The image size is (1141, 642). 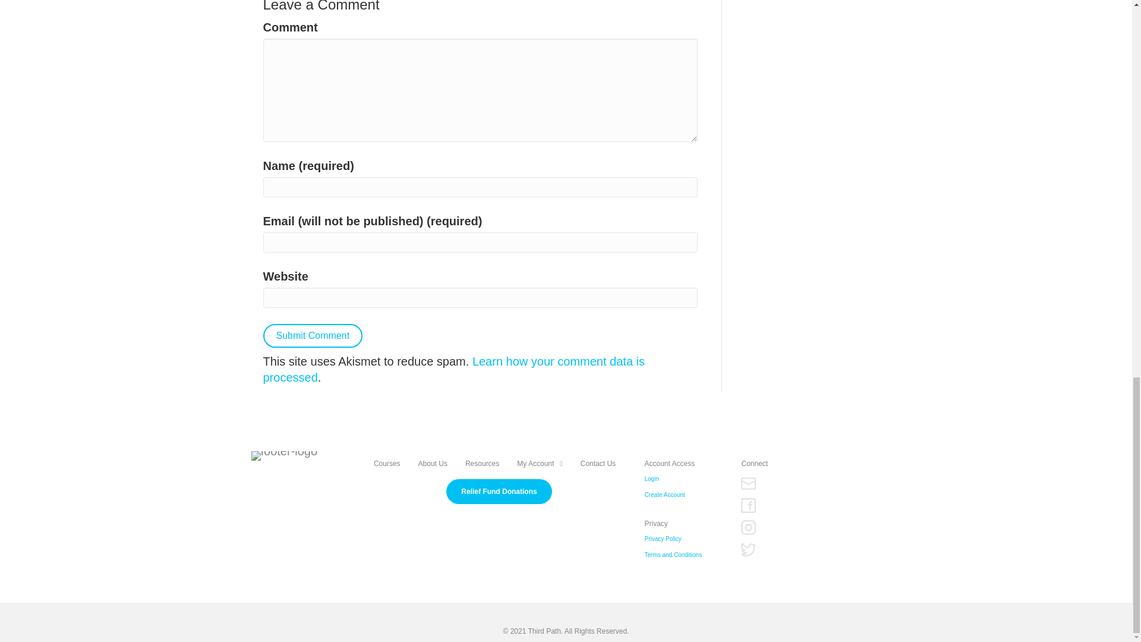 What do you see at coordinates (453, 369) in the screenshot?
I see `Learn how your comment data is processed` at bounding box center [453, 369].